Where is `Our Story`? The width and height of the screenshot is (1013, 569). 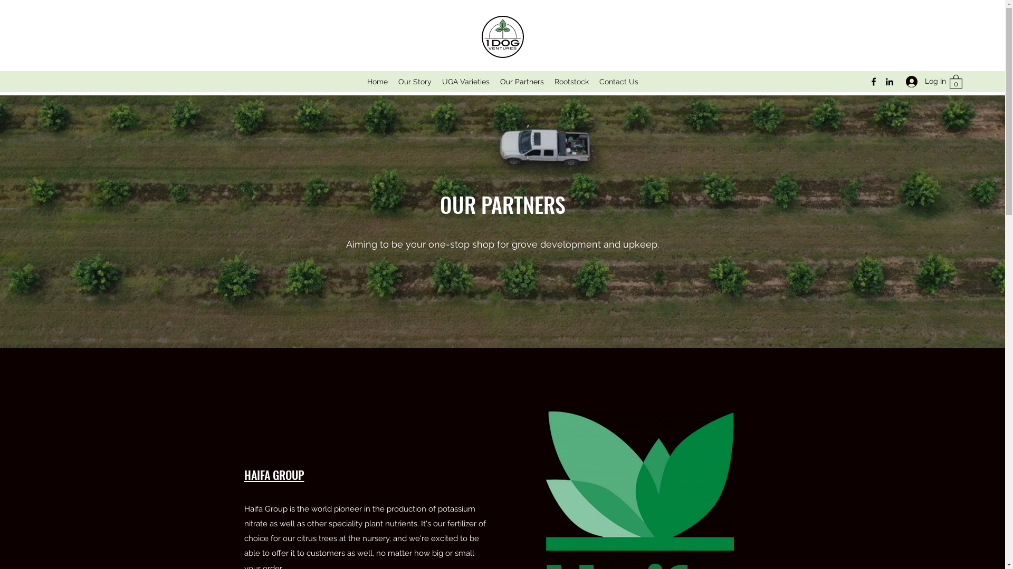
Our Story is located at coordinates (415, 82).